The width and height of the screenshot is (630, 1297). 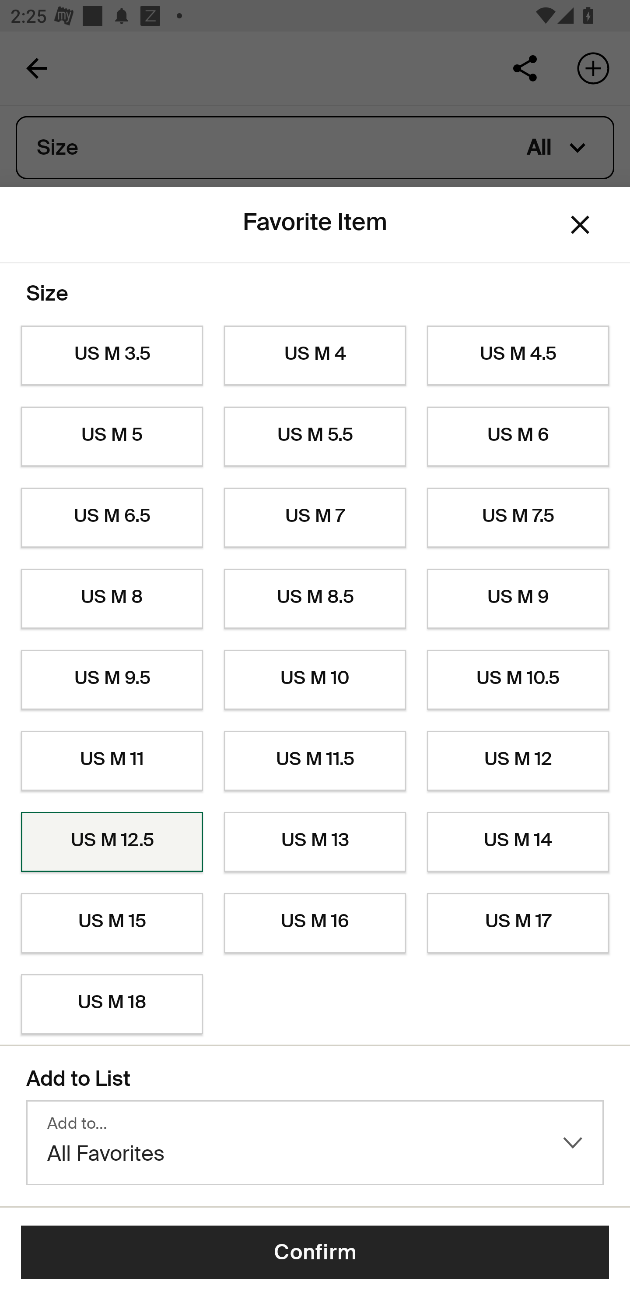 What do you see at coordinates (112, 518) in the screenshot?
I see `US M 6.5` at bounding box center [112, 518].